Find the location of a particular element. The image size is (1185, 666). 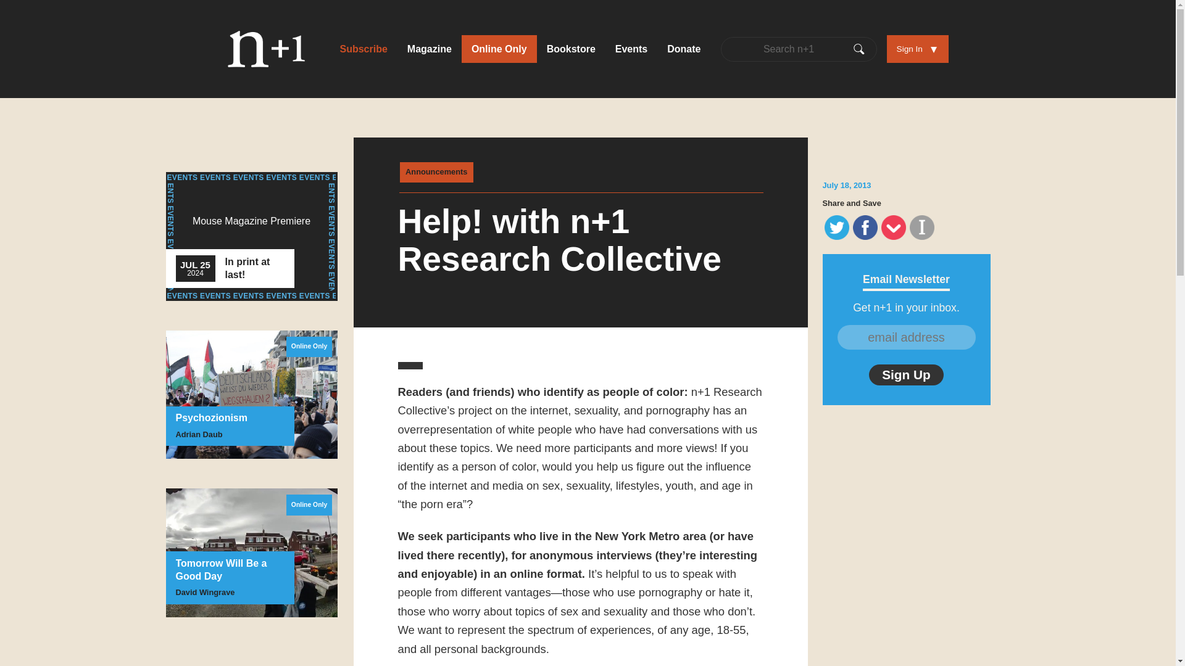

Twitter is located at coordinates (922, 227).